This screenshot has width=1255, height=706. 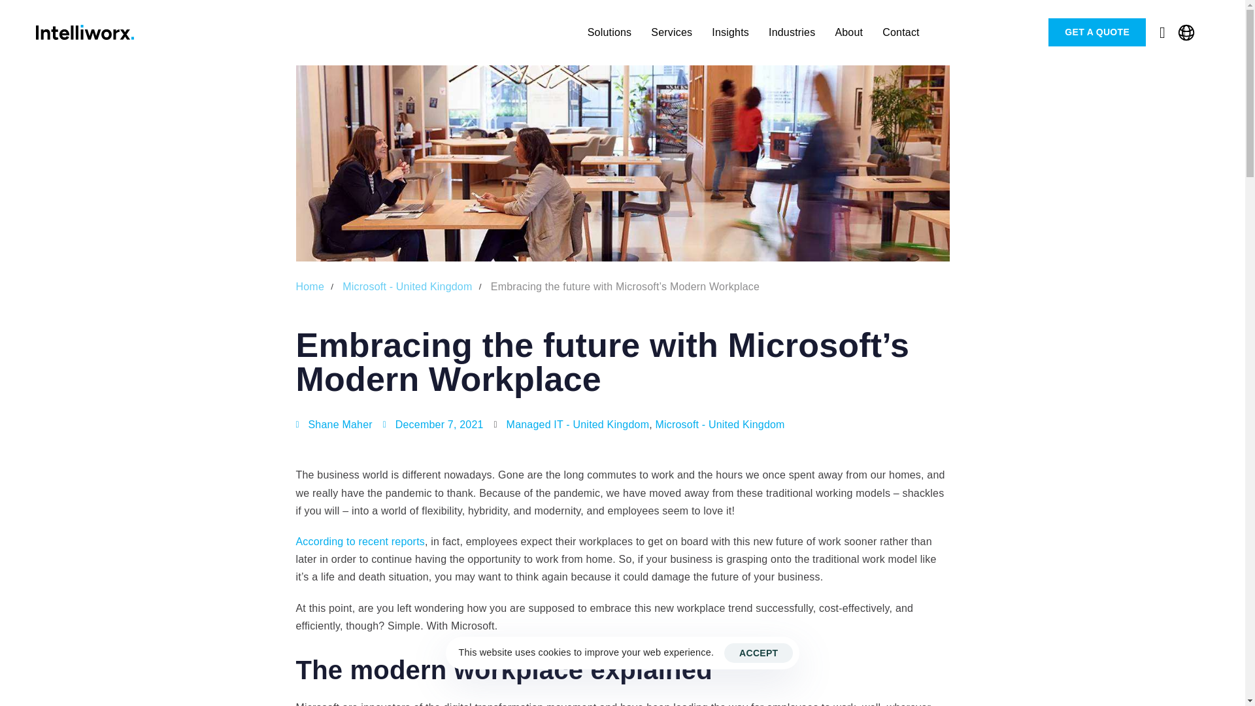 What do you see at coordinates (1097, 33) in the screenshot?
I see `GET A QUOTE` at bounding box center [1097, 33].